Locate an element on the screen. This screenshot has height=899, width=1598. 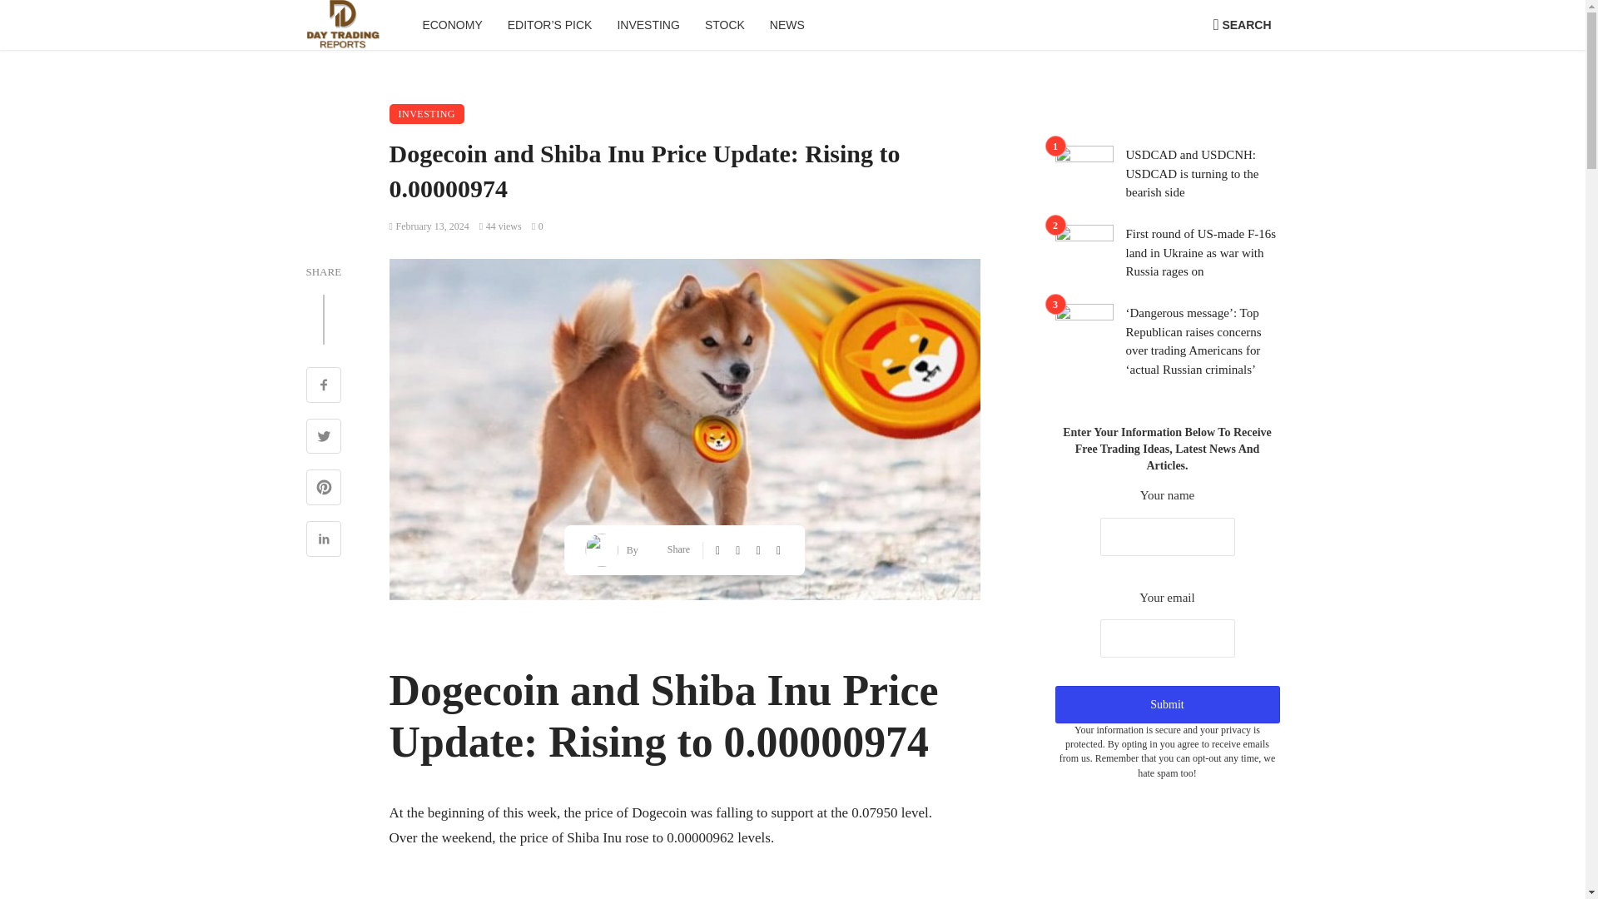
INVESTING is located at coordinates (648, 25).